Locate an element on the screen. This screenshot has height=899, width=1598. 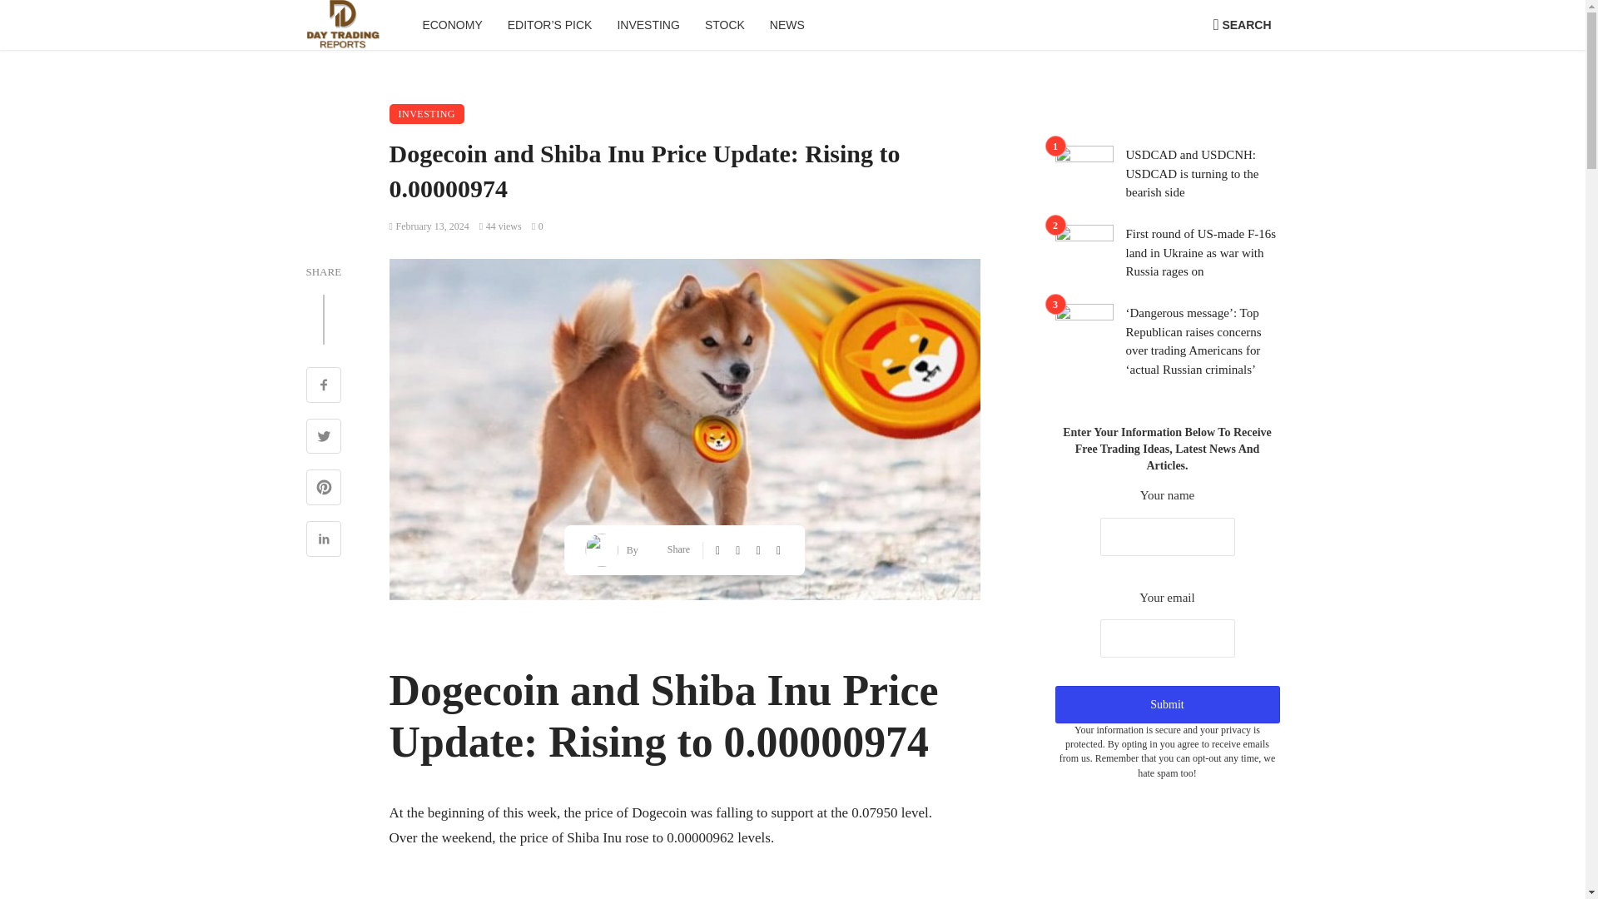
INVESTING is located at coordinates (648, 25).